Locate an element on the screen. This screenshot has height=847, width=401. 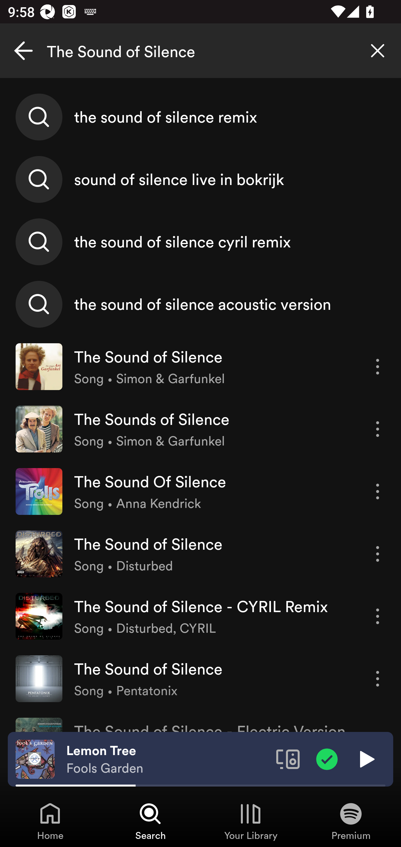
the sound of silence acoustic version is located at coordinates (200, 304).